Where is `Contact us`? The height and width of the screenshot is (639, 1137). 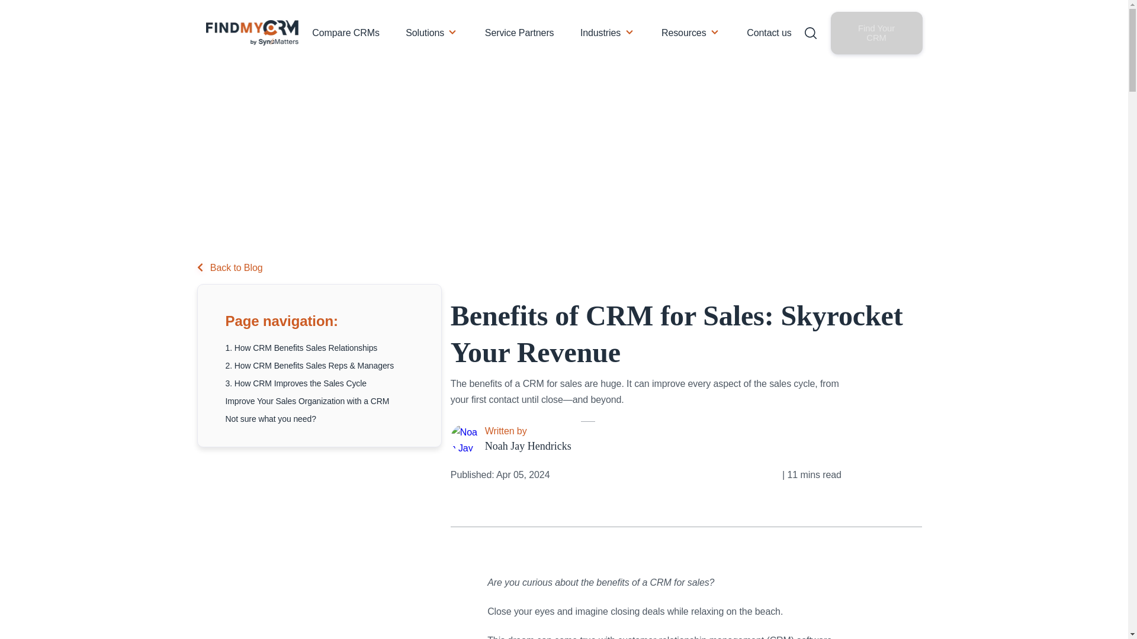 Contact us is located at coordinates (769, 33).